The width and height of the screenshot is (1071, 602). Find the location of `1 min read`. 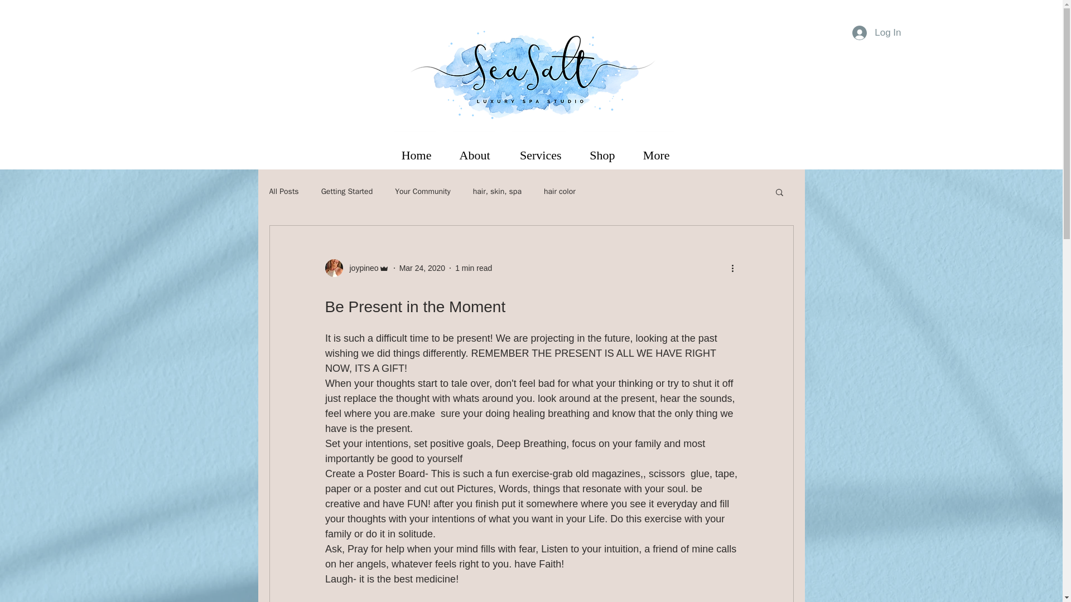

1 min read is located at coordinates (473, 268).